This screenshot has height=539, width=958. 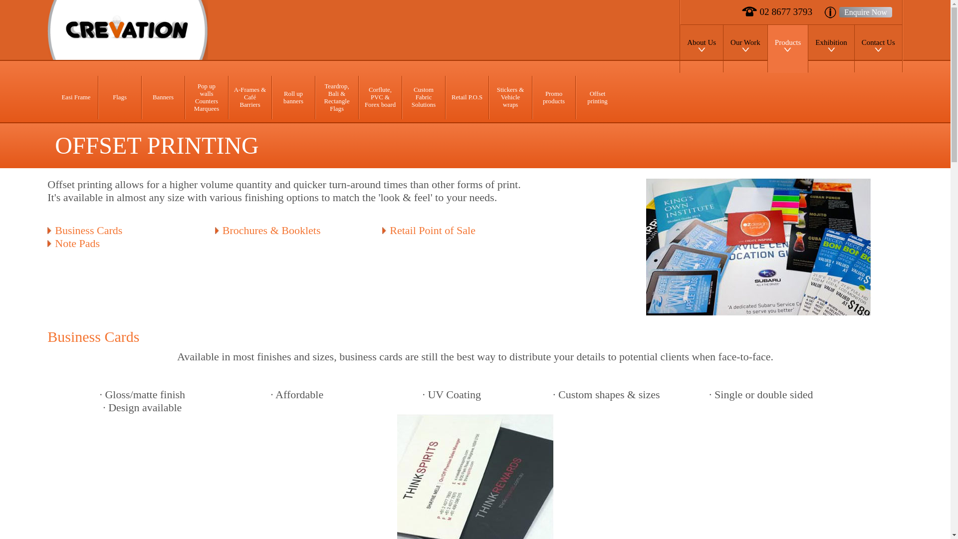 What do you see at coordinates (380, 98) in the screenshot?
I see `Corflute, PVC & Forex board` at bounding box center [380, 98].